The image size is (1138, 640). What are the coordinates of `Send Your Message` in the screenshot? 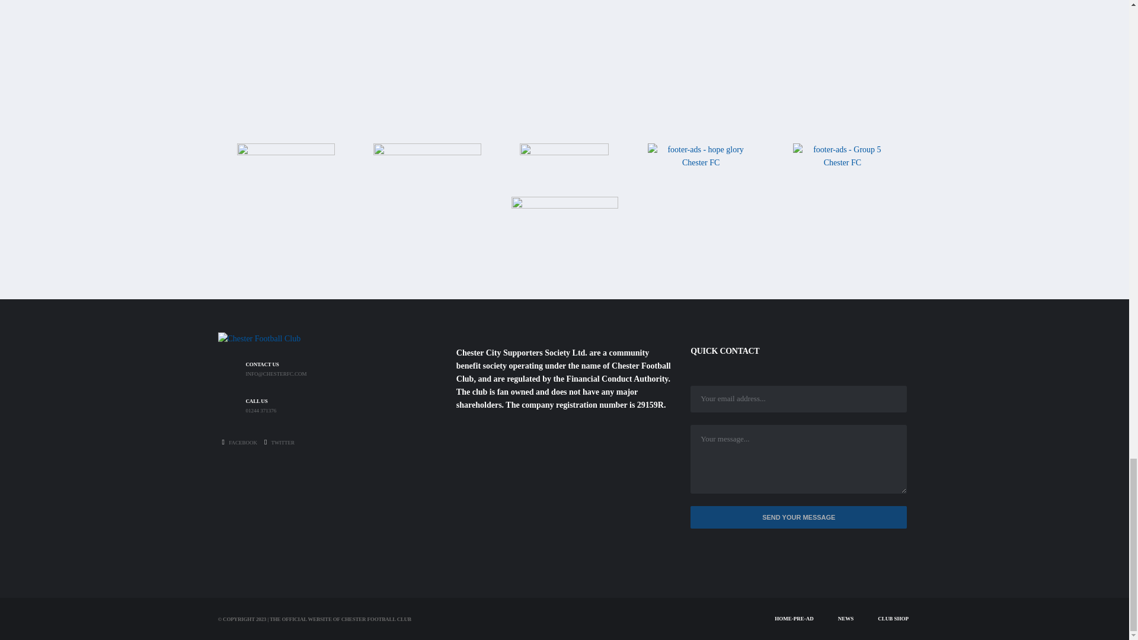 It's located at (799, 518).